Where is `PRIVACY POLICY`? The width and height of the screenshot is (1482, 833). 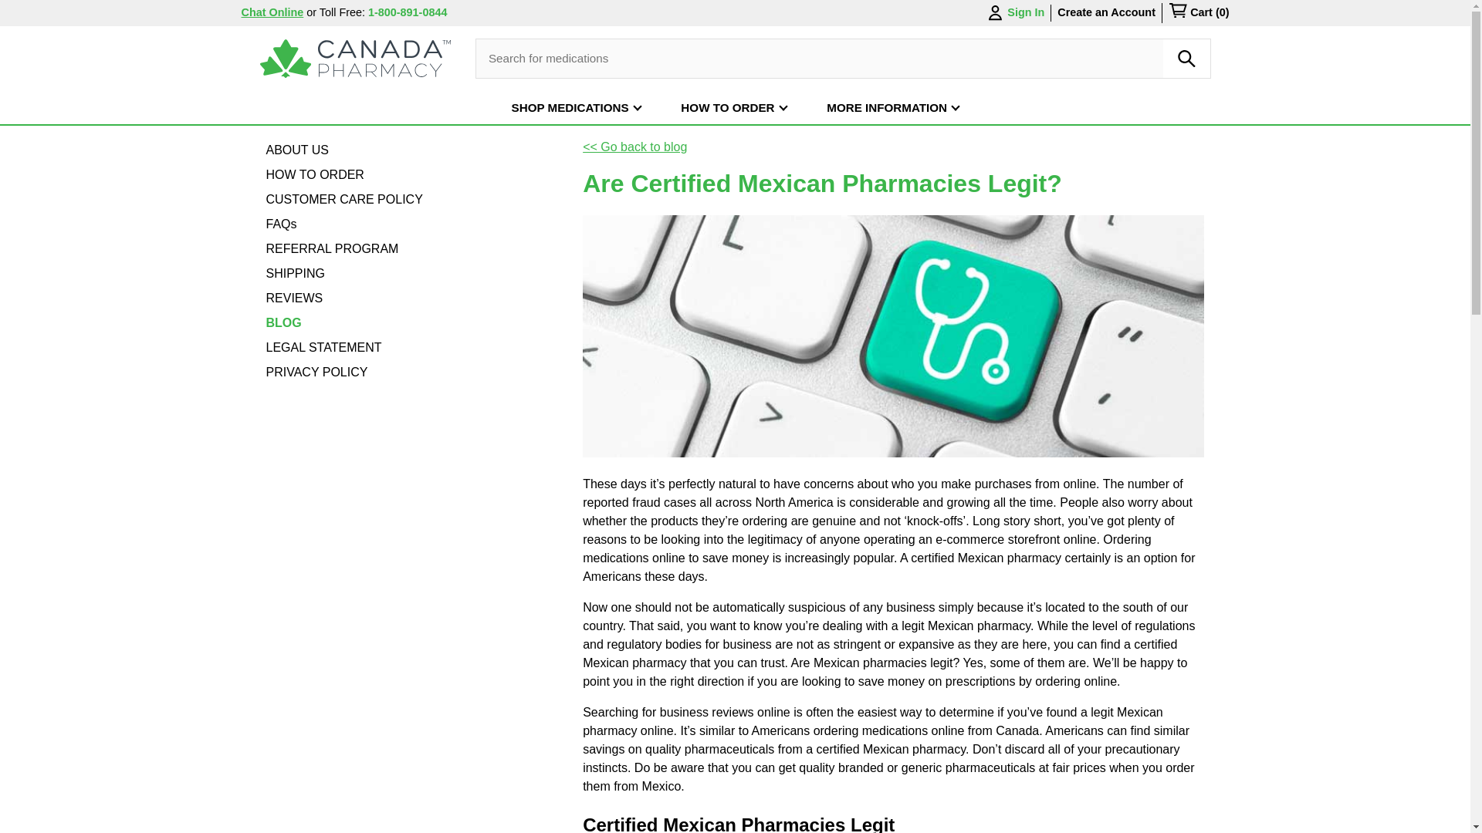
PRIVACY POLICY is located at coordinates (316, 372).